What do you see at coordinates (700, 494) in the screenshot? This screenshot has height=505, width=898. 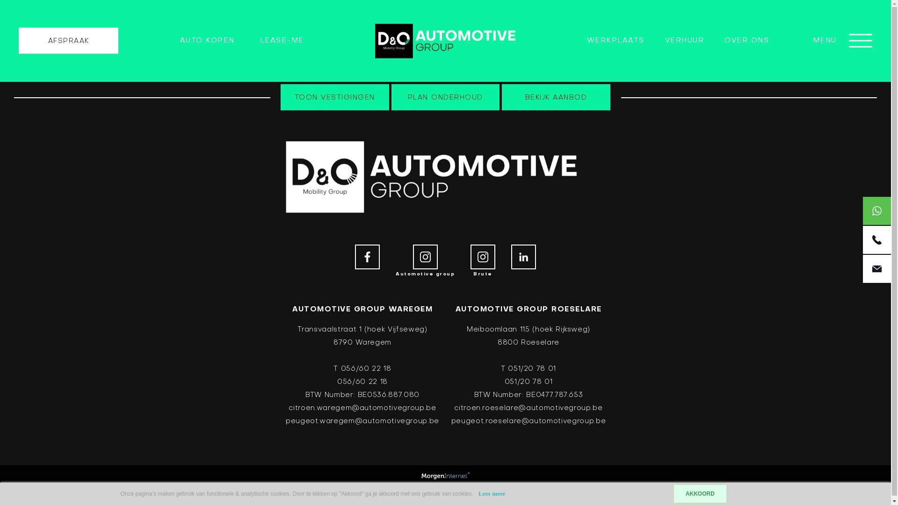 I see `AKKOORD` at bounding box center [700, 494].